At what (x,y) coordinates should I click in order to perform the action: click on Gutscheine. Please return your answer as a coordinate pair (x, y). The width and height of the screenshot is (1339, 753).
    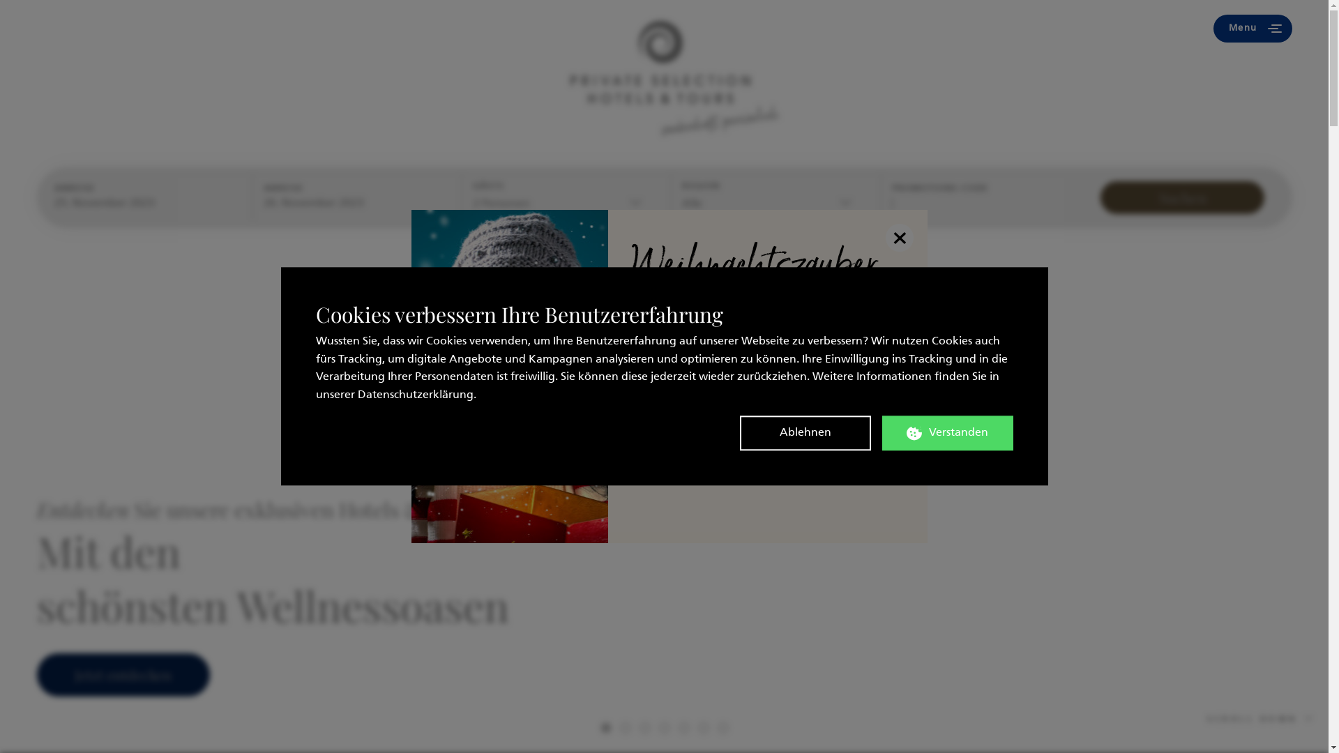
    Looking at the image, I should click on (505, 29).